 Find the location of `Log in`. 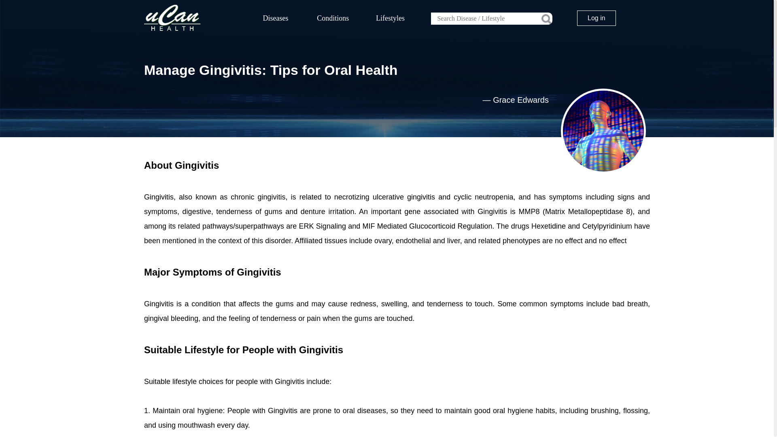

Log in is located at coordinates (597, 18).